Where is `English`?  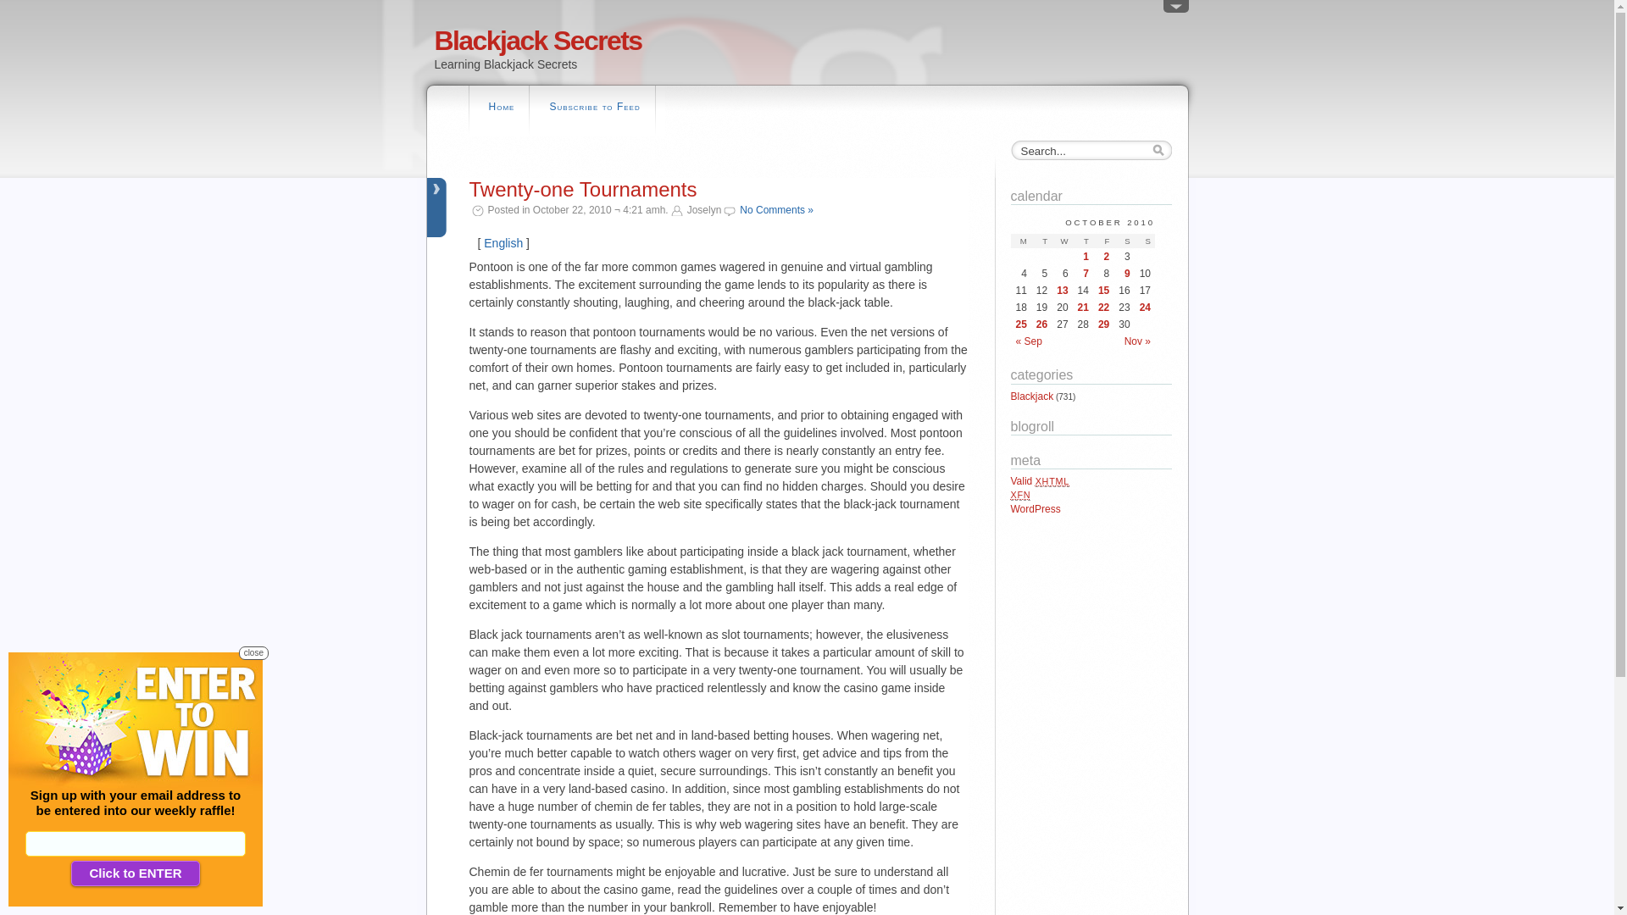 English is located at coordinates (503, 243).